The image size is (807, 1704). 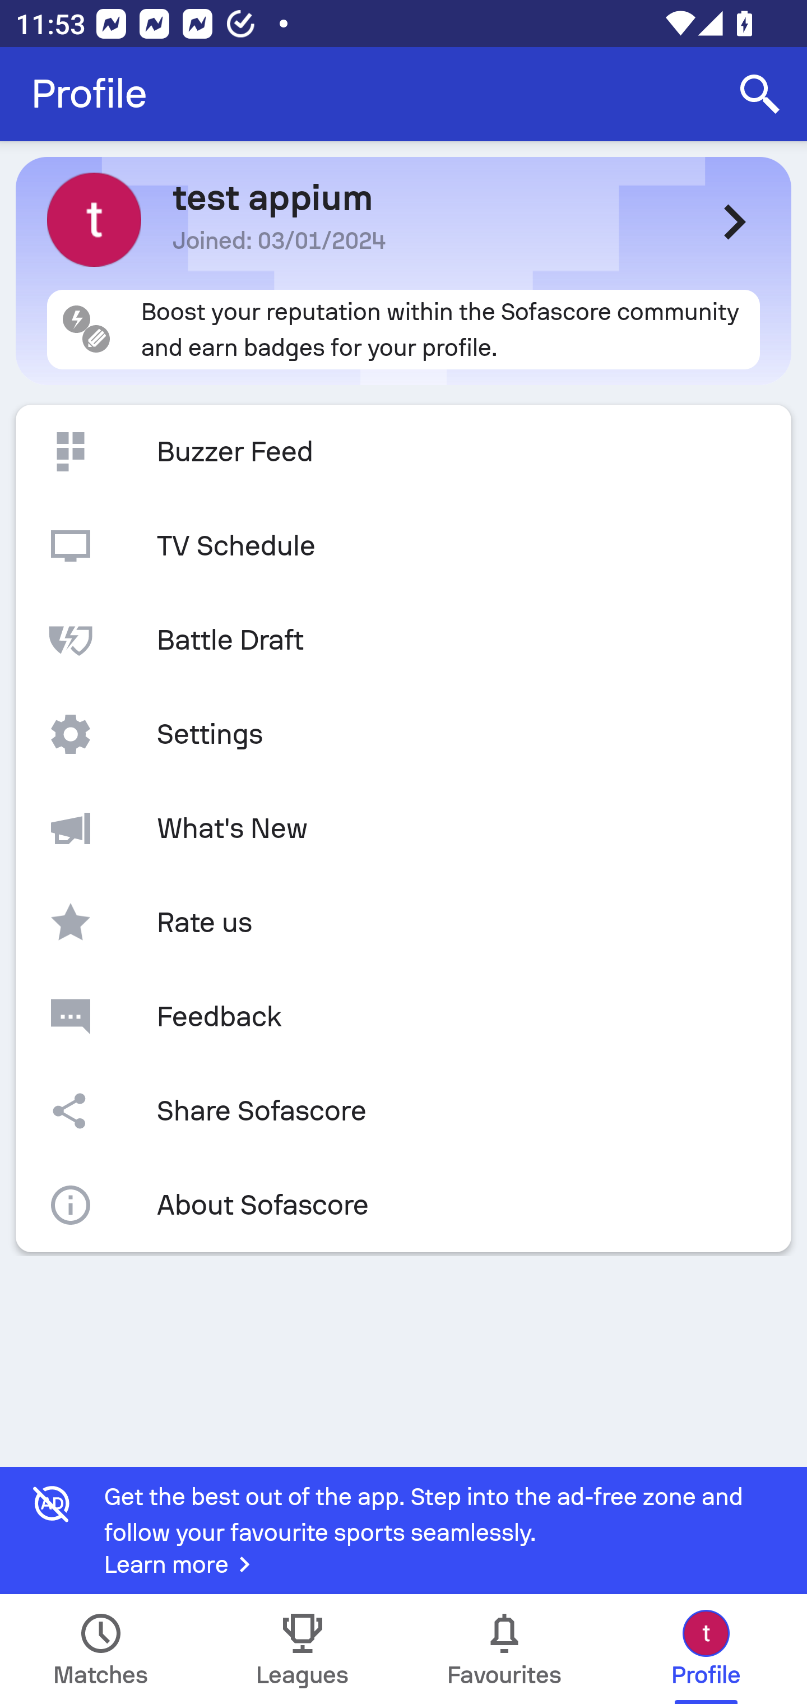 What do you see at coordinates (403, 1205) in the screenshot?
I see `About Sofascore` at bounding box center [403, 1205].